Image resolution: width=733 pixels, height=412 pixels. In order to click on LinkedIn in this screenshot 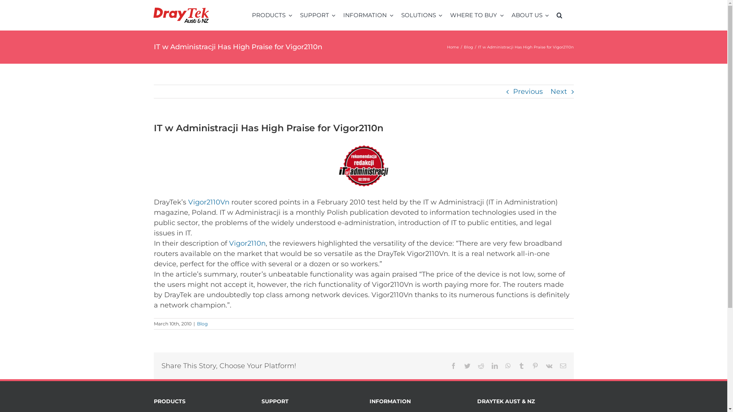, I will do `click(495, 366)`.